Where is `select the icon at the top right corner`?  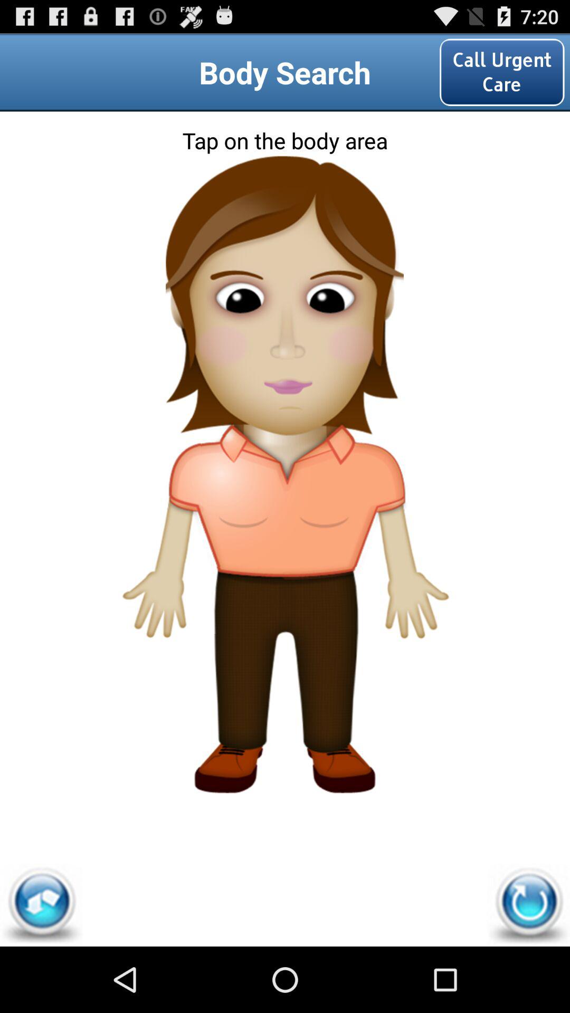
select the icon at the top right corner is located at coordinates (502, 72).